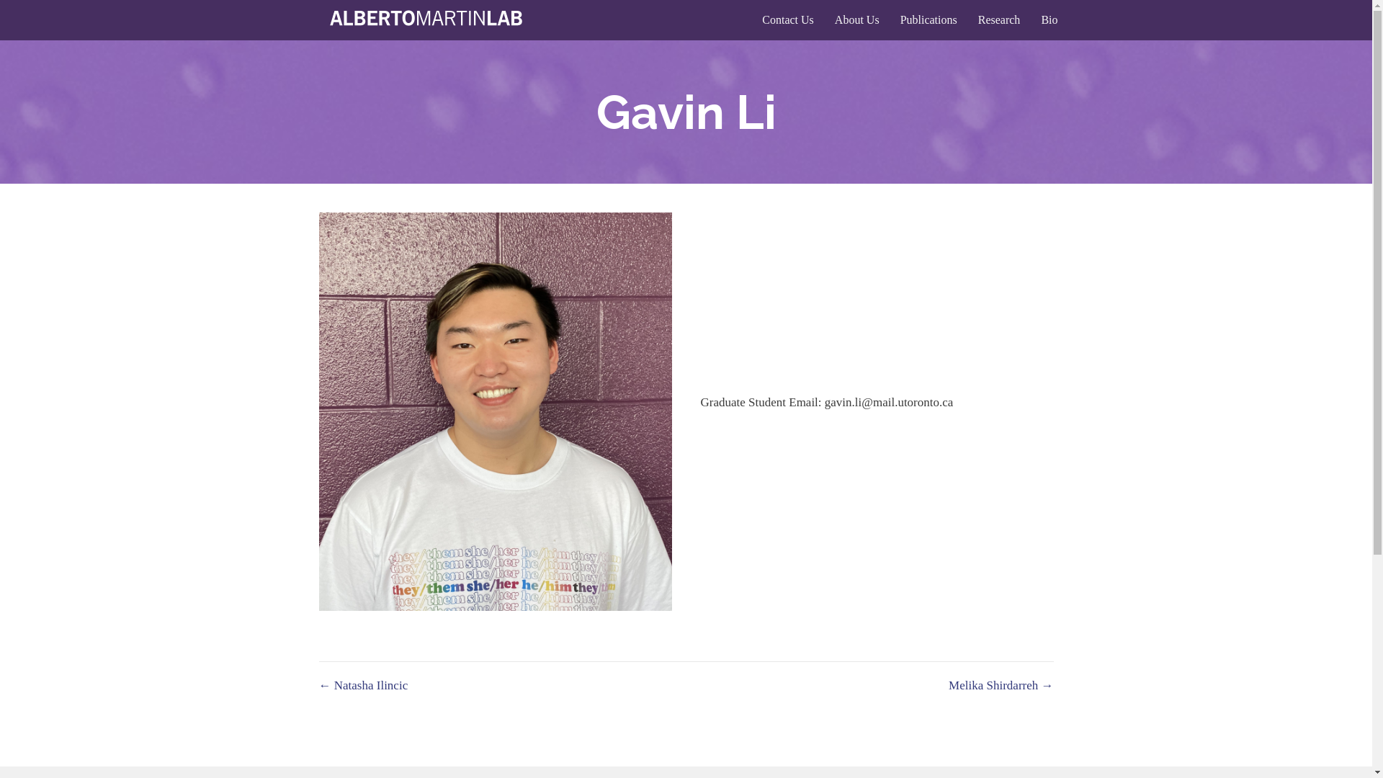  What do you see at coordinates (1000, 20) in the screenshot?
I see `Research` at bounding box center [1000, 20].